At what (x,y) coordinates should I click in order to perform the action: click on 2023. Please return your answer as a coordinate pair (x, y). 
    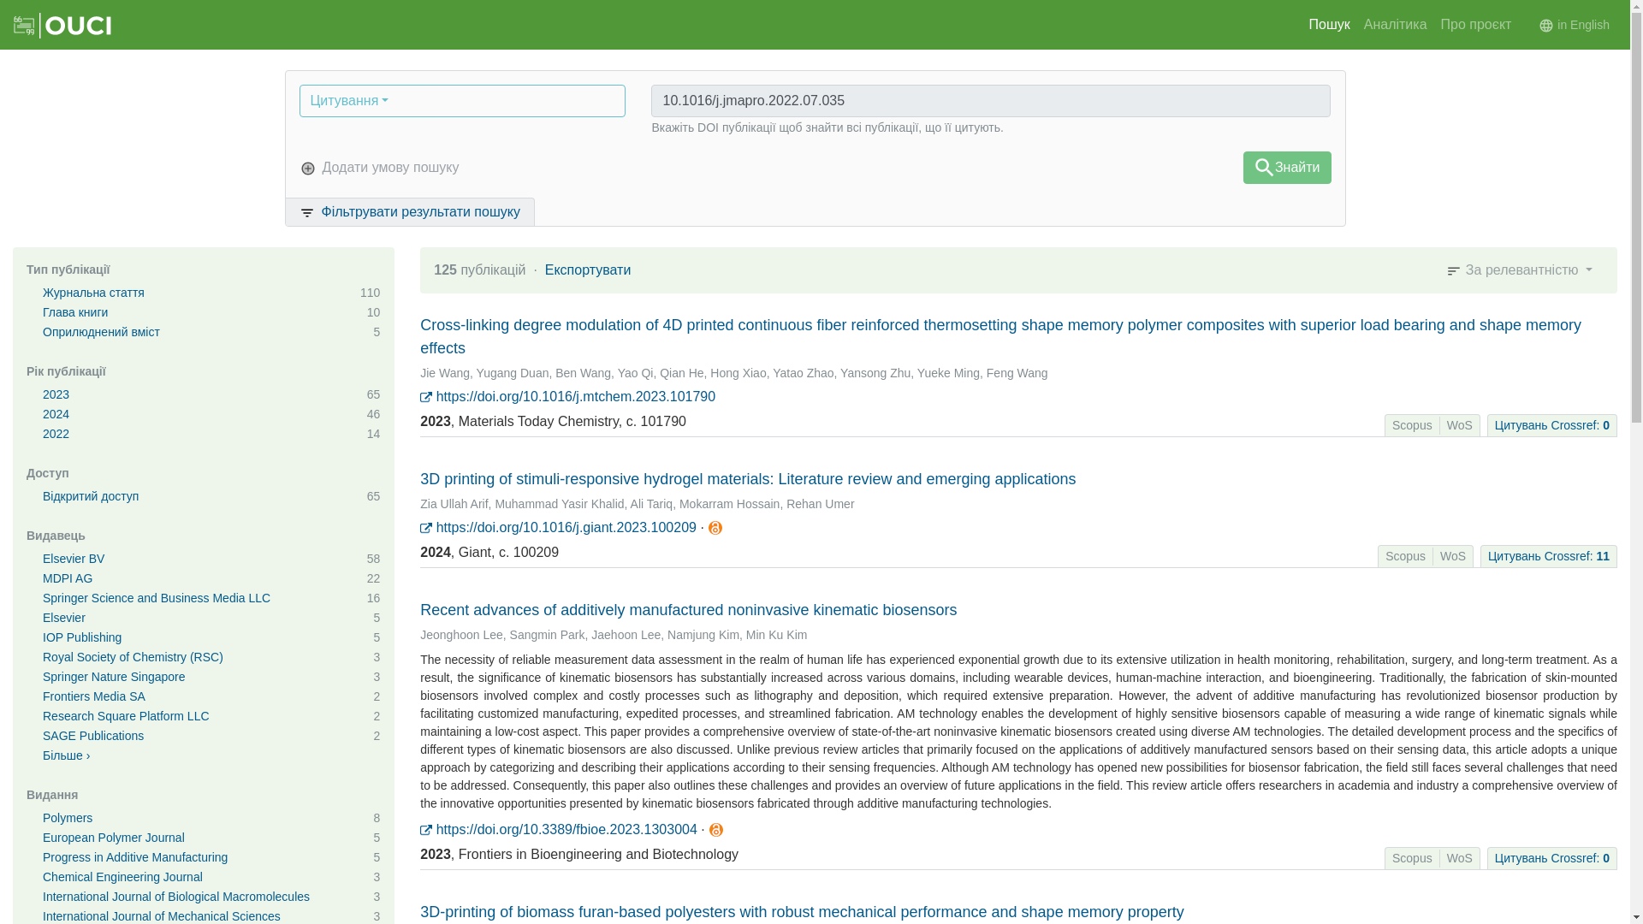
    Looking at the image, I should click on (55, 394).